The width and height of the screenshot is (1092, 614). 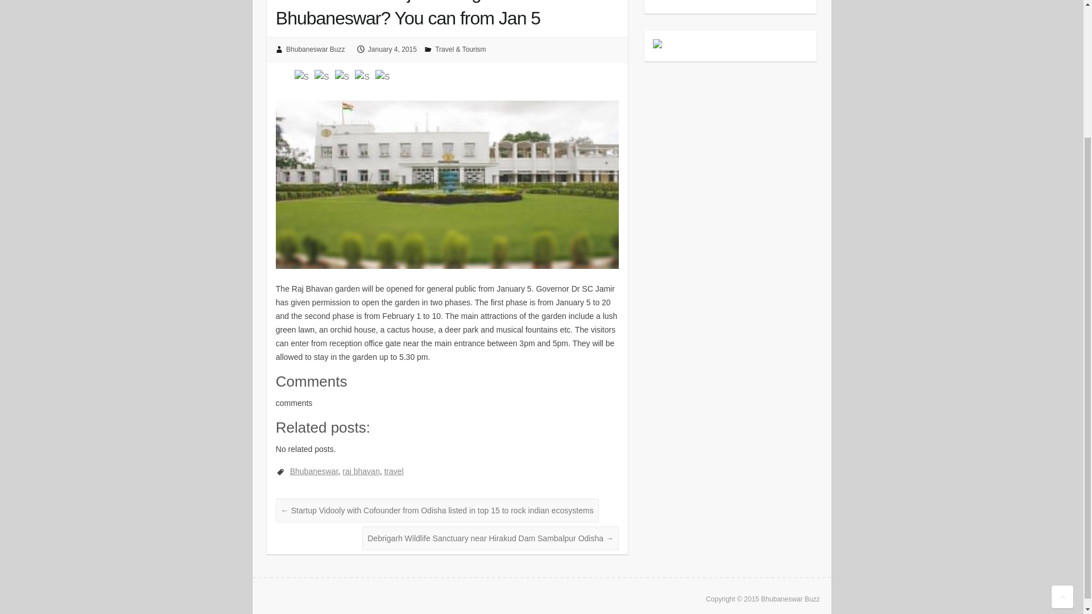 I want to click on Bhubaneswar, so click(x=314, y=471).